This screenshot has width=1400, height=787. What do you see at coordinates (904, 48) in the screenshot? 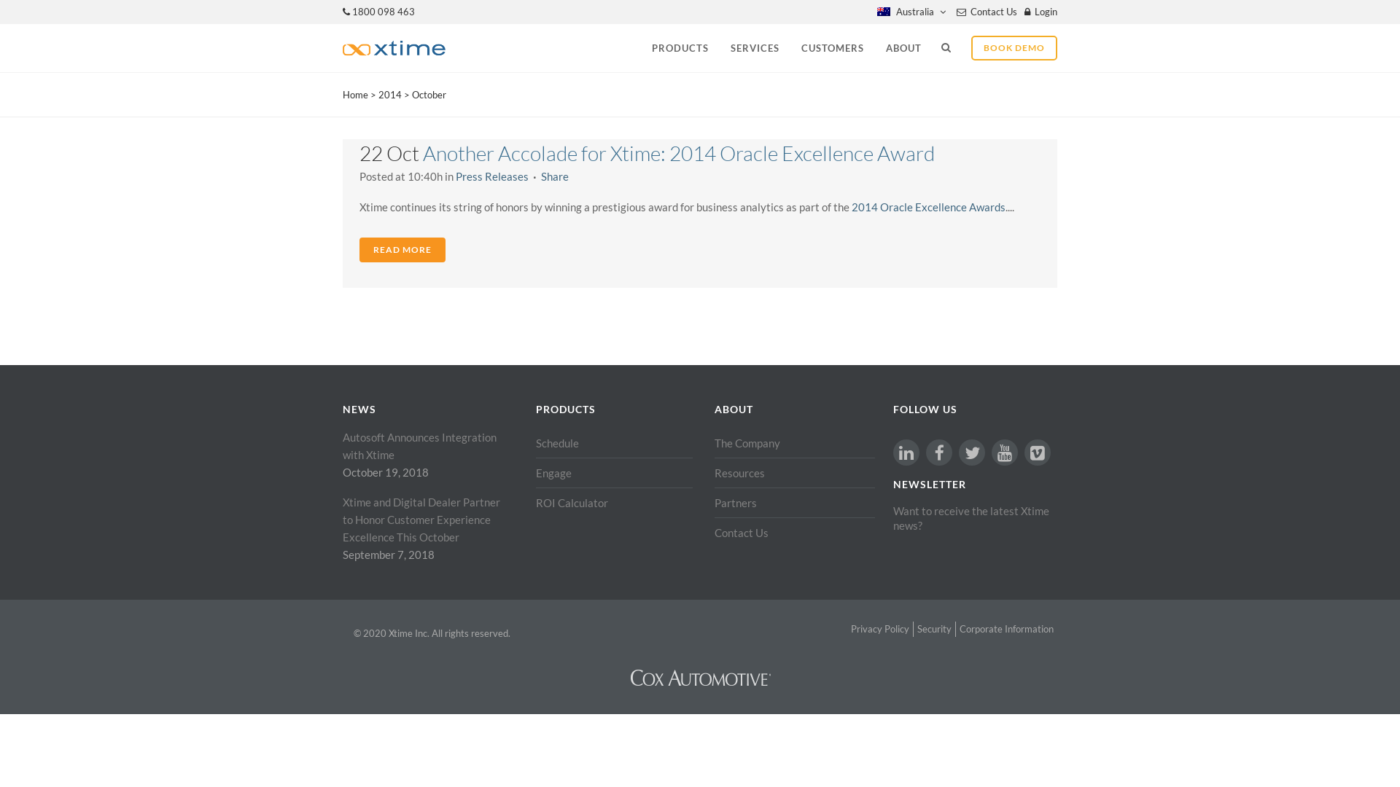
I see `ABOUT` at bounding box center [904, 48].